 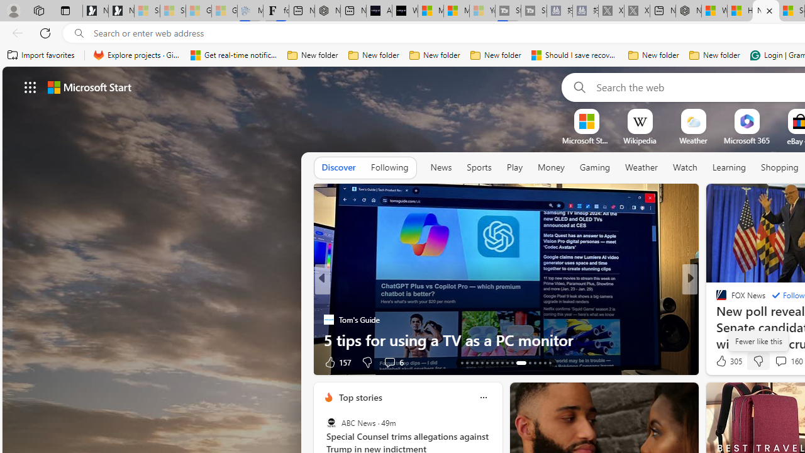 I want to click on Microsoft Start Sports, so click(x=430, y=11).